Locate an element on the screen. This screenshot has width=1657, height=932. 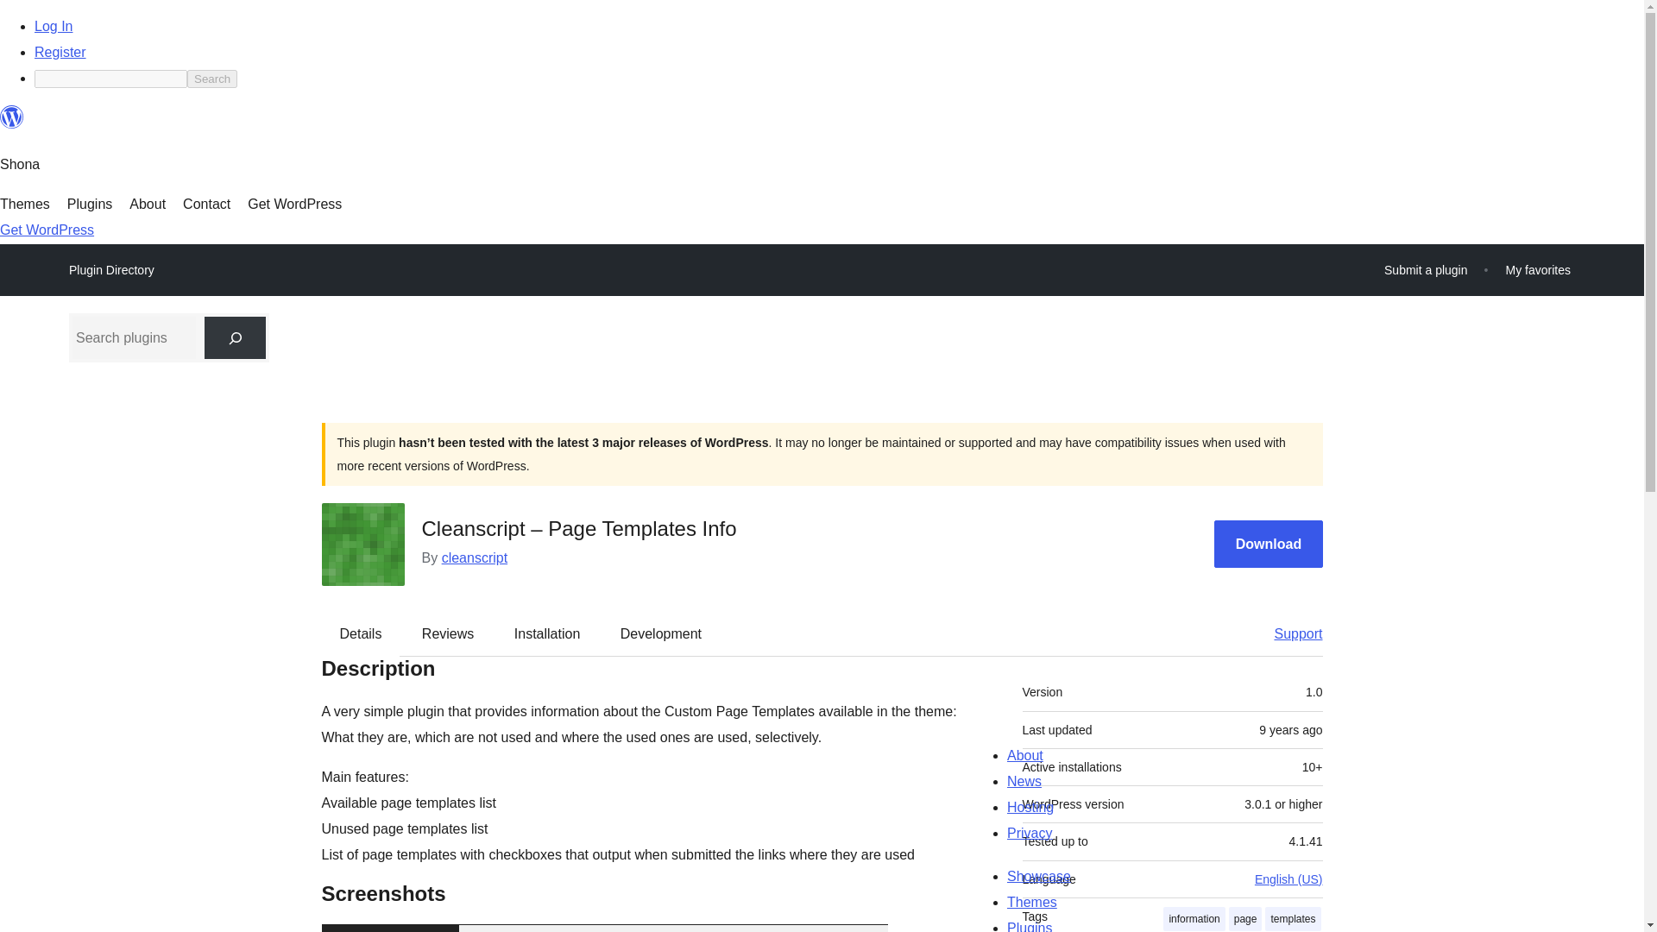
Details is located at coordinates (361, 633).